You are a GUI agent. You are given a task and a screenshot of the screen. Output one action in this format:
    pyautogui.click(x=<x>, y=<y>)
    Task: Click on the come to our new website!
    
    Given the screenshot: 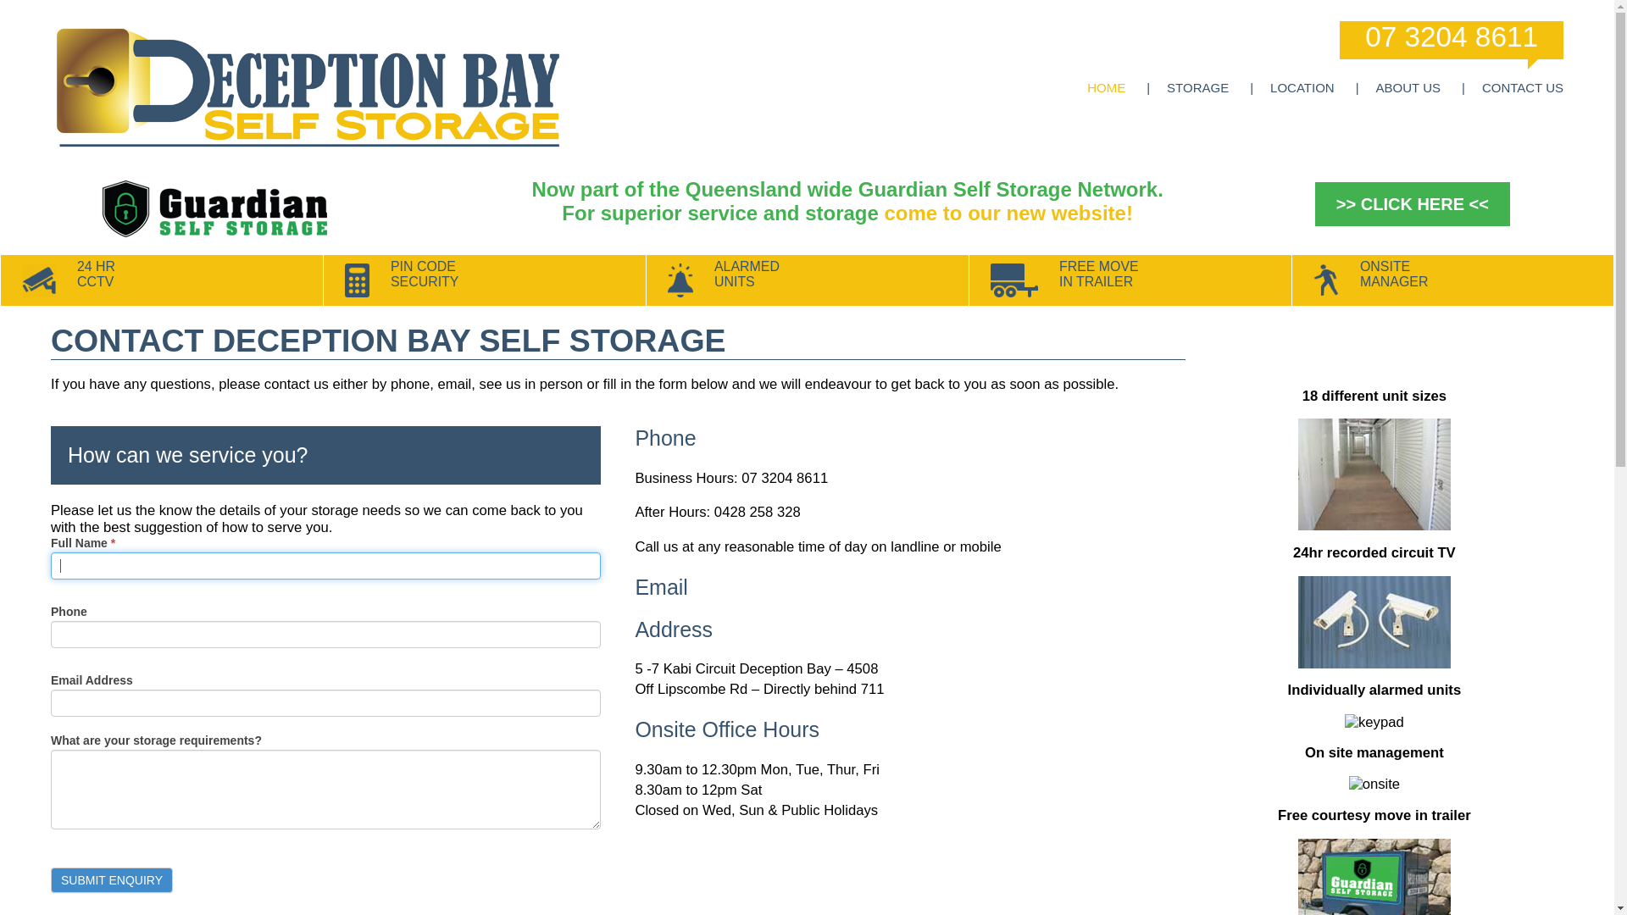 What is the action you would take?
    pyautogui.click(x=1008, y=213)
    